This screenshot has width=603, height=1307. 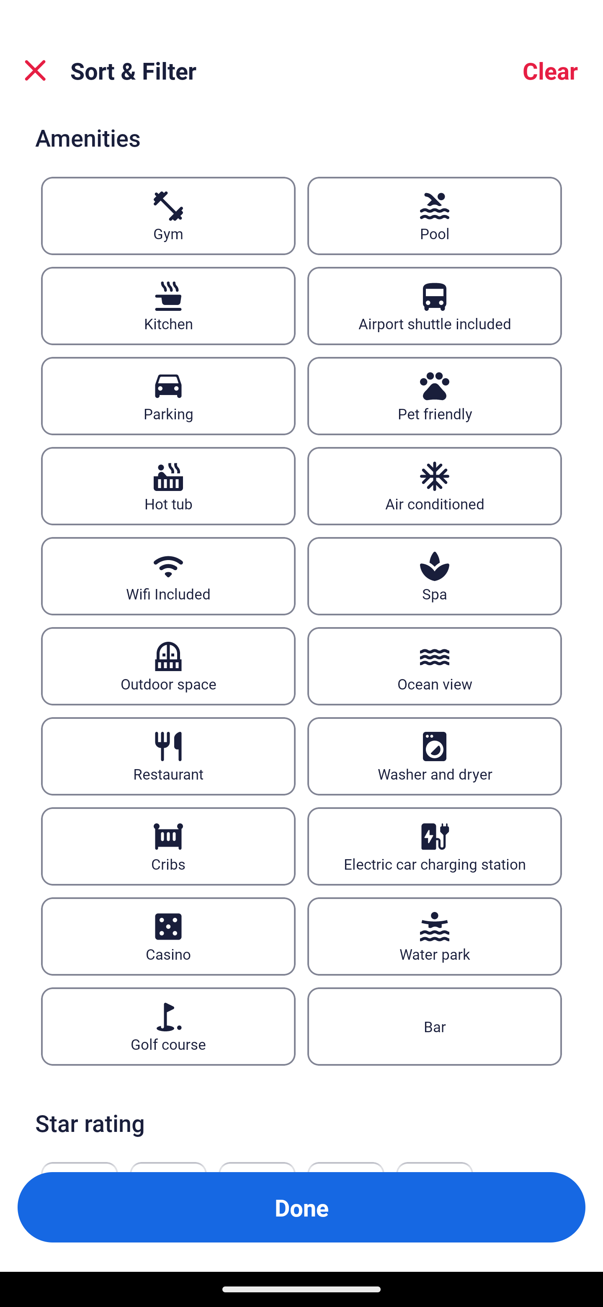 What do you see at coordinates (168, 395) in the screenshot?
I see `Parking` at bounding box center [168, 395].